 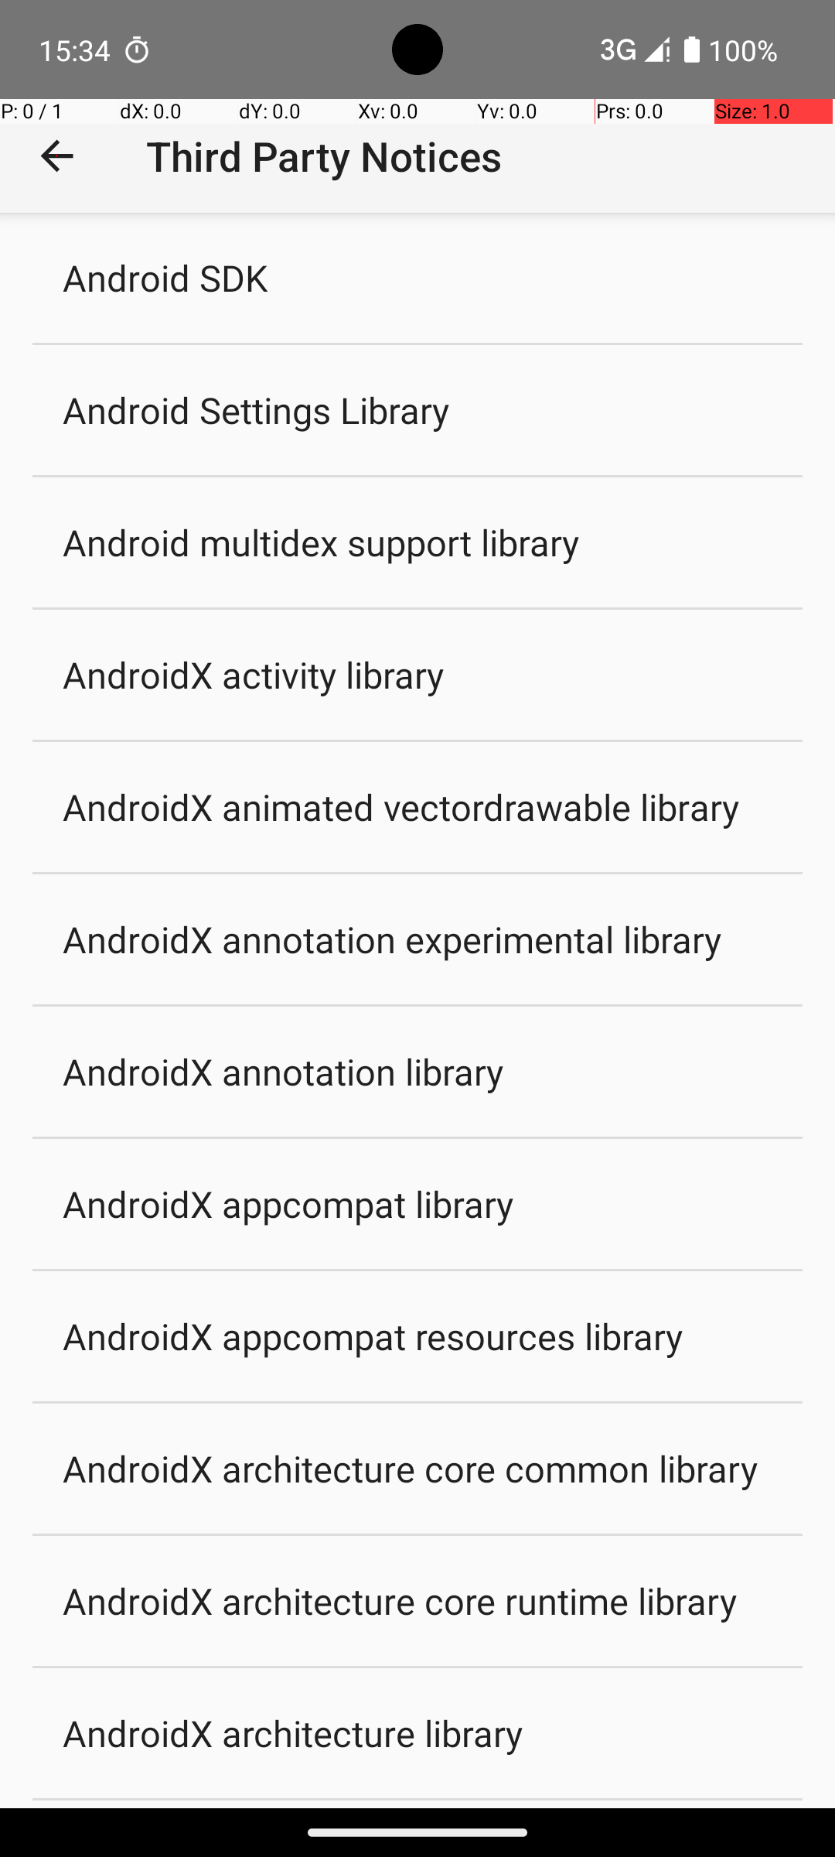 I want to click on AndroidX annotation experimental library, so click(x=393, y=939).